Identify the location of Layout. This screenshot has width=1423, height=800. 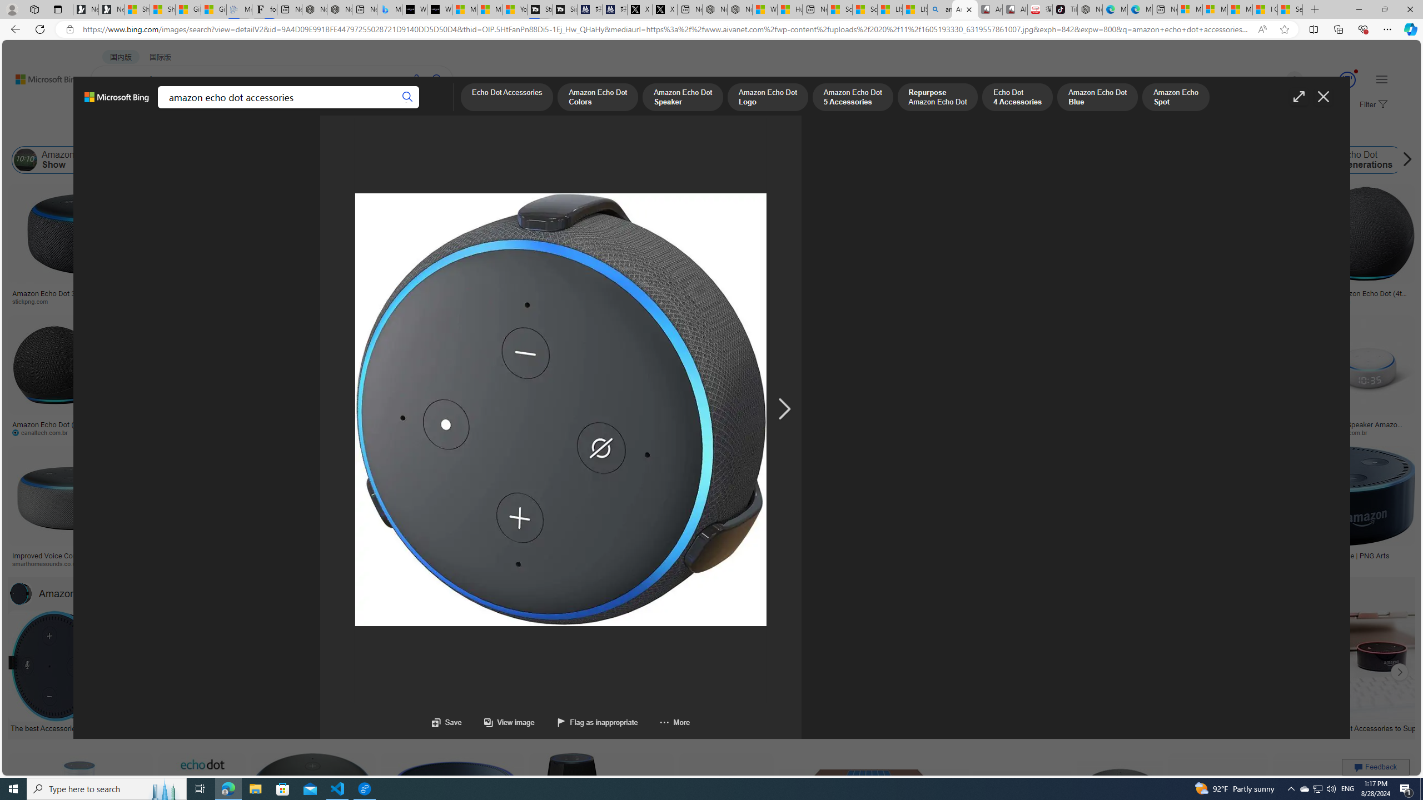
(247, 132).